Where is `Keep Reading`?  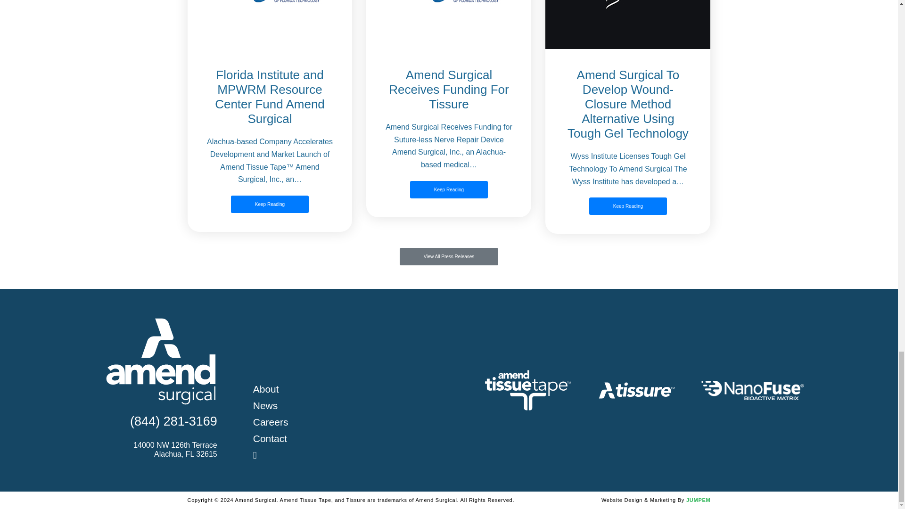
Keep Reading is located at coordinates (270, 204).